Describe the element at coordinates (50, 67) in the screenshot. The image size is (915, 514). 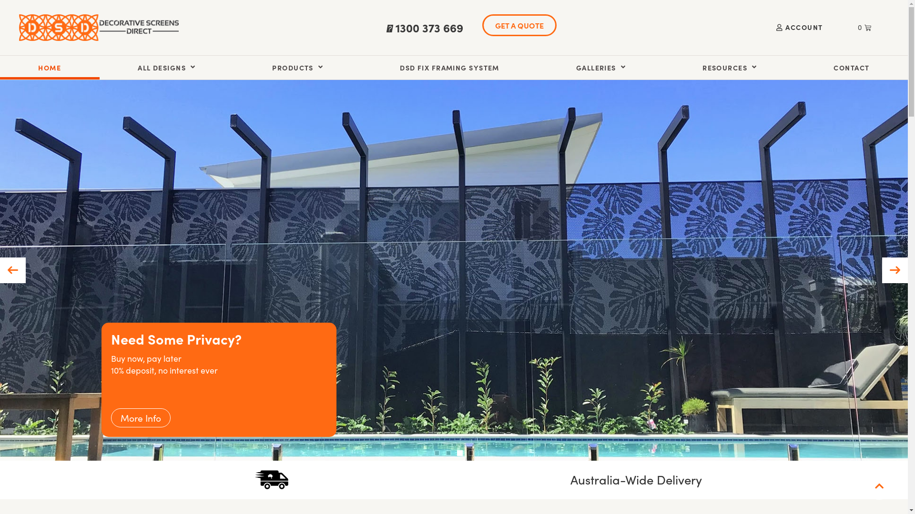
I see `HOME` at that location.